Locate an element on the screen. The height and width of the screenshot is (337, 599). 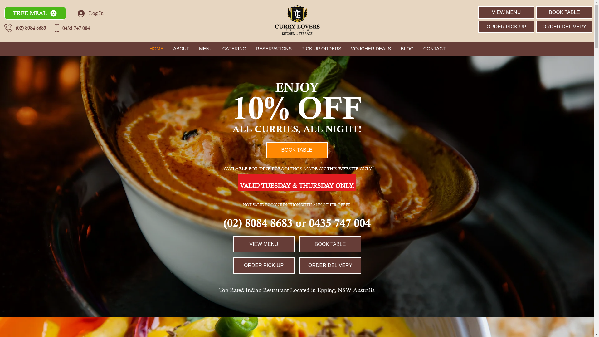
0435 747 004 is located at coordinates (76, 28).